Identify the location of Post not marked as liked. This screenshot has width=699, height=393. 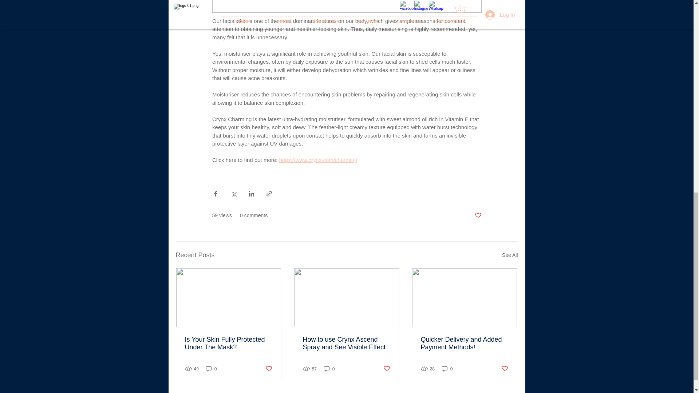
(505, 369).